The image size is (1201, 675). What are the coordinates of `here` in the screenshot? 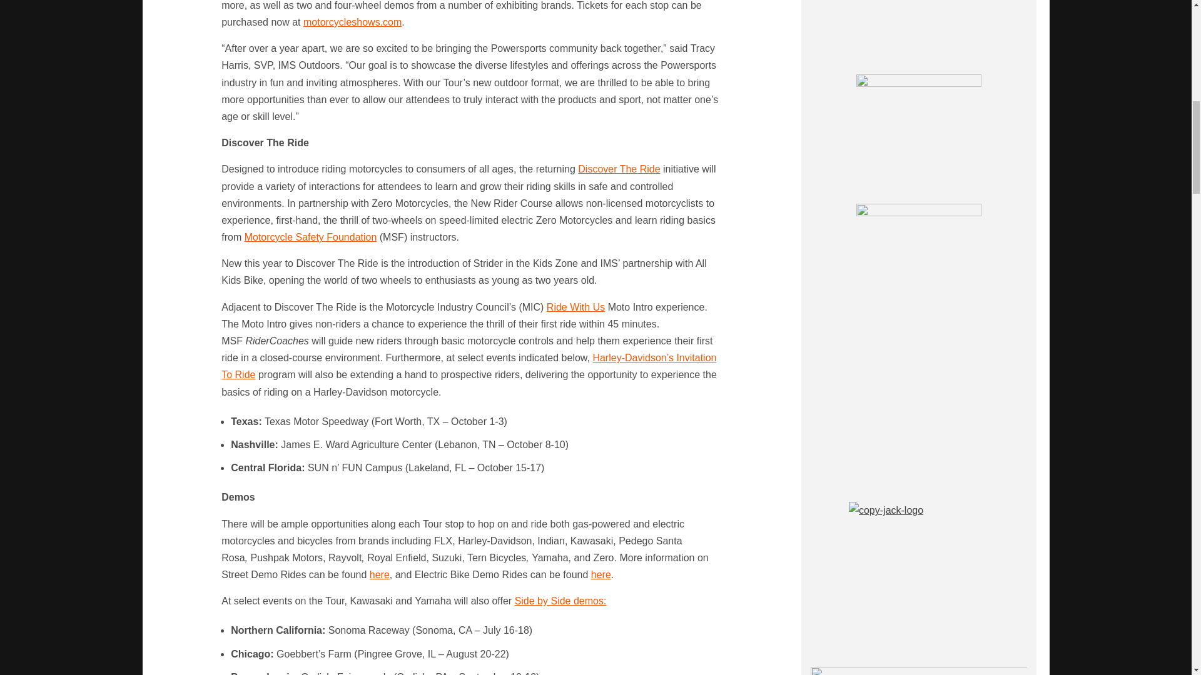 It's located at (379, 574).